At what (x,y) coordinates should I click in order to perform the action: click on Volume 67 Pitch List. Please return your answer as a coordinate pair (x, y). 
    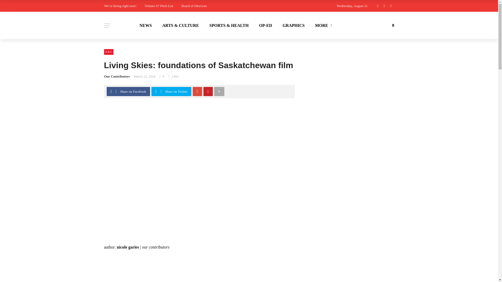
    Looking at the image, I should click on (159, 6).